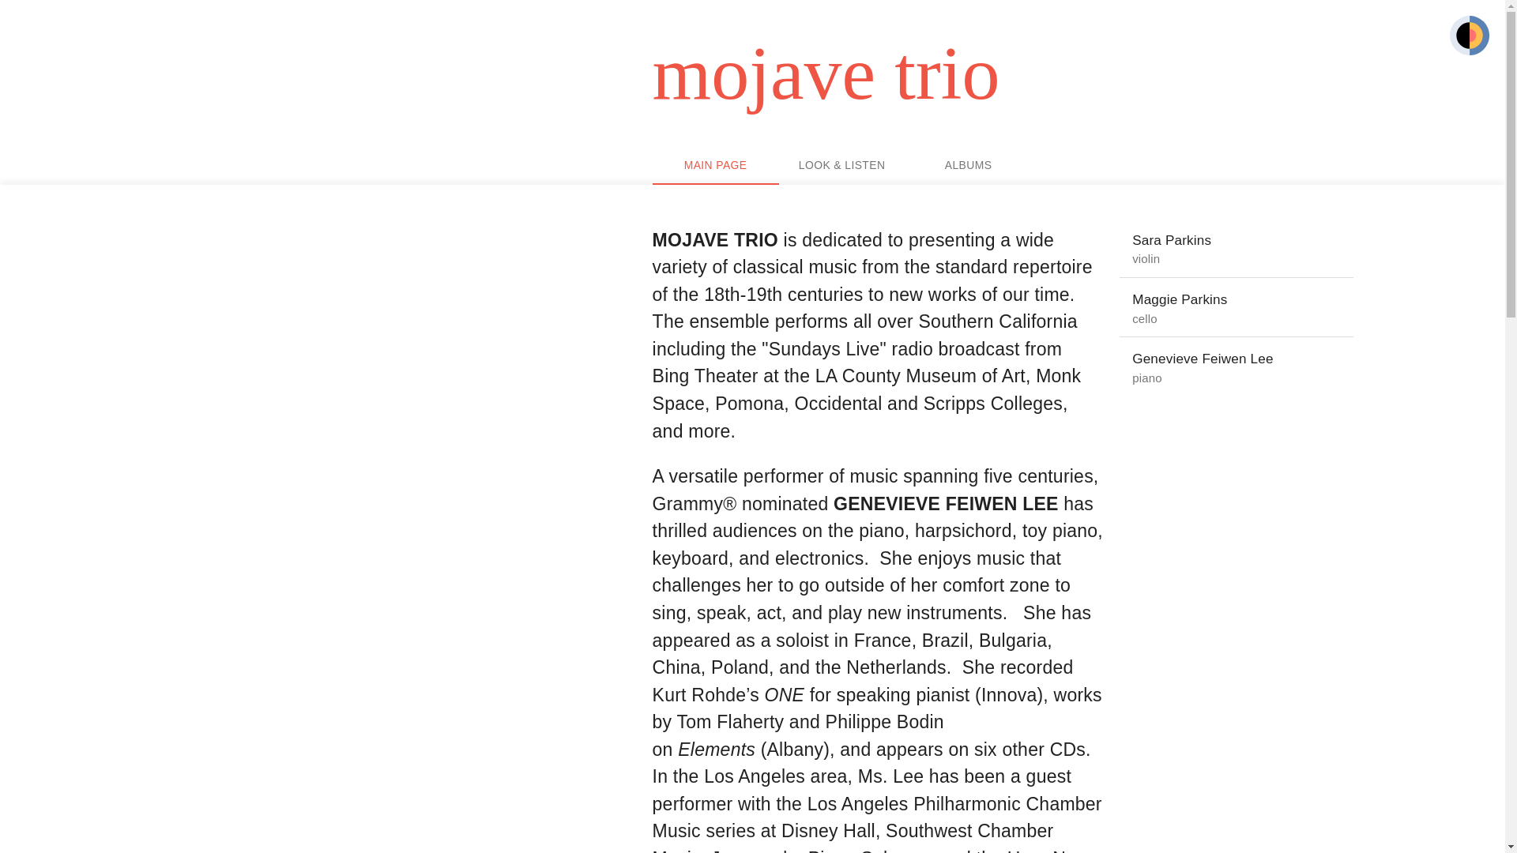  Describe the element at coordinates (716, 166) in the screenshot. I see `MAIN PAGE` at that location.